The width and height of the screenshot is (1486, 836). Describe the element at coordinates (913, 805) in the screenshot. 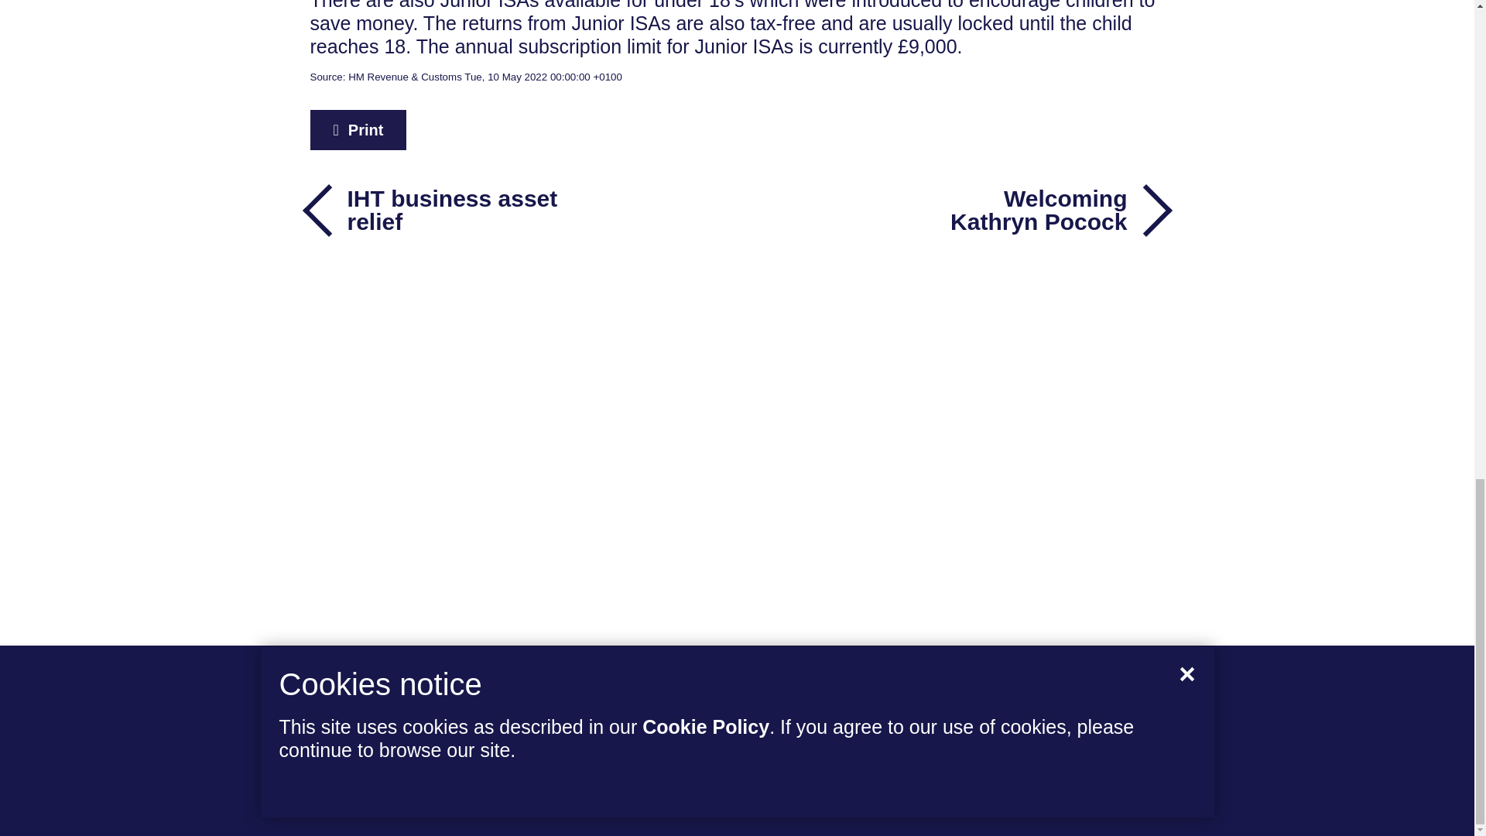

I see `Privacy policy` at that location.